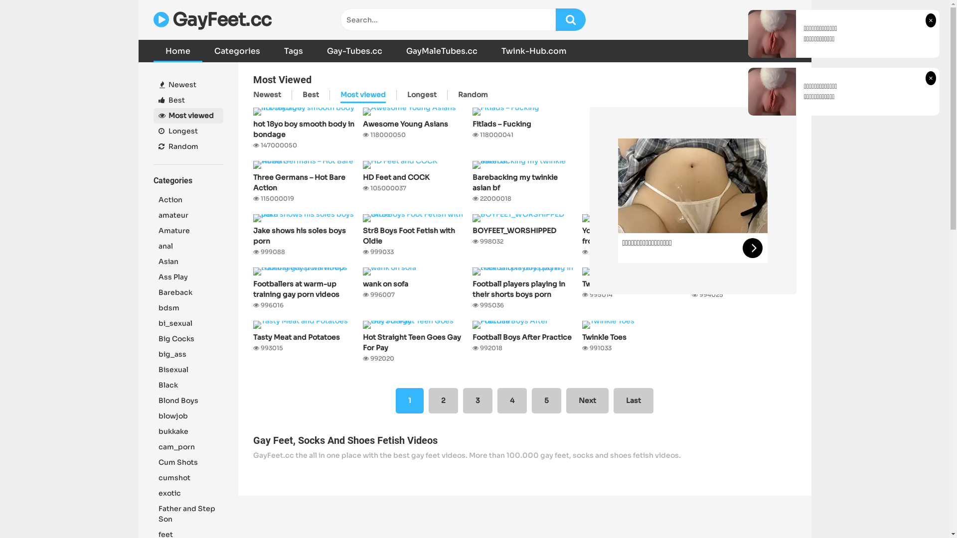 This screenshot has height=538, width=957. Describe the element at coordinates (188, 116) in the screenshot. I see `Most viewed` at that location.